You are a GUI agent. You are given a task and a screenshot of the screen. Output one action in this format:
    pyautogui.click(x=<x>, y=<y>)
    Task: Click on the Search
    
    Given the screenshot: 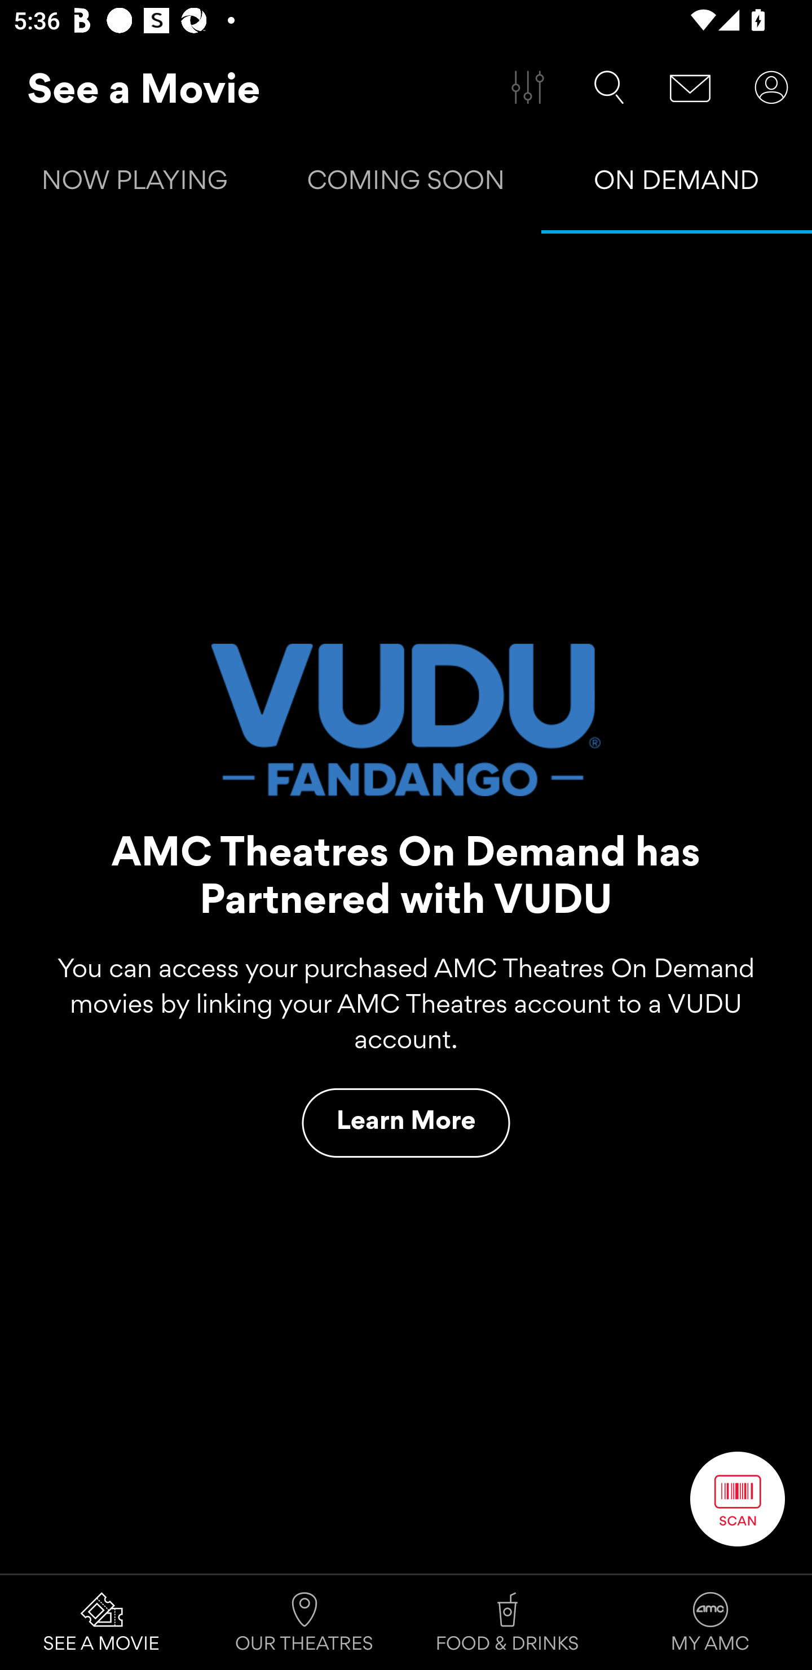 What is the action you would take?
    pyautogui.click(x=609, y=87)
    